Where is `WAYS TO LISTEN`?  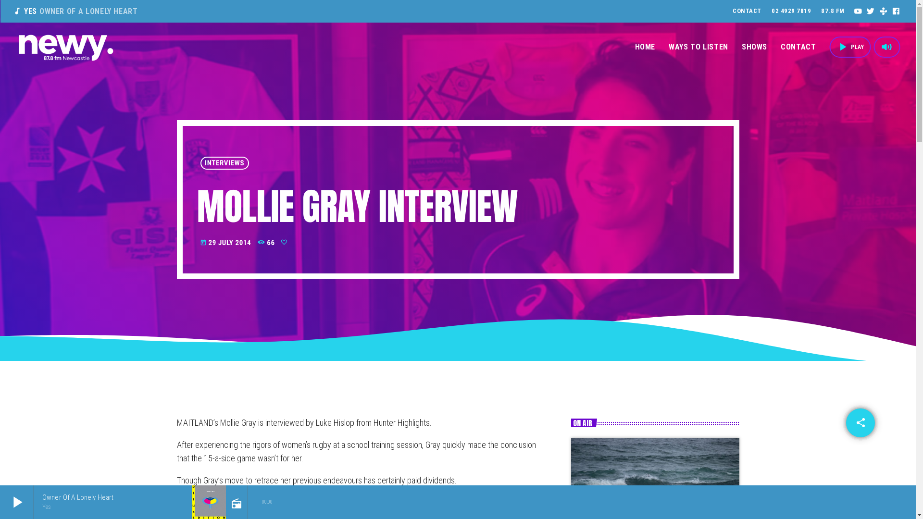 WAYS TO LISTEN is located at coordinates (698, 47).